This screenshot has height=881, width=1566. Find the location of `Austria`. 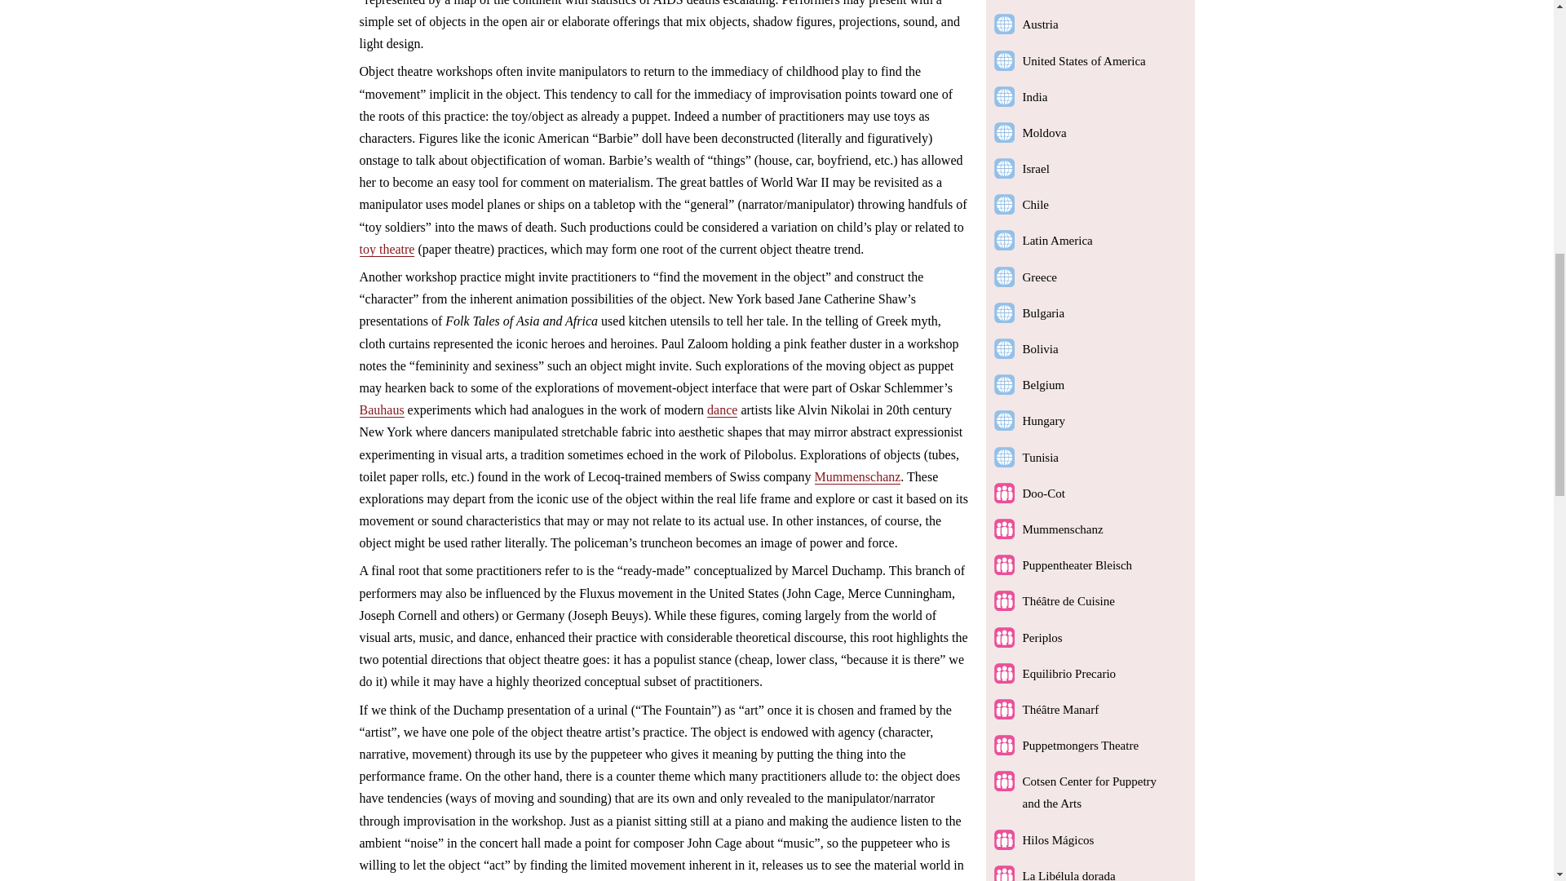

Austria is located at coordinates (1040, 24).